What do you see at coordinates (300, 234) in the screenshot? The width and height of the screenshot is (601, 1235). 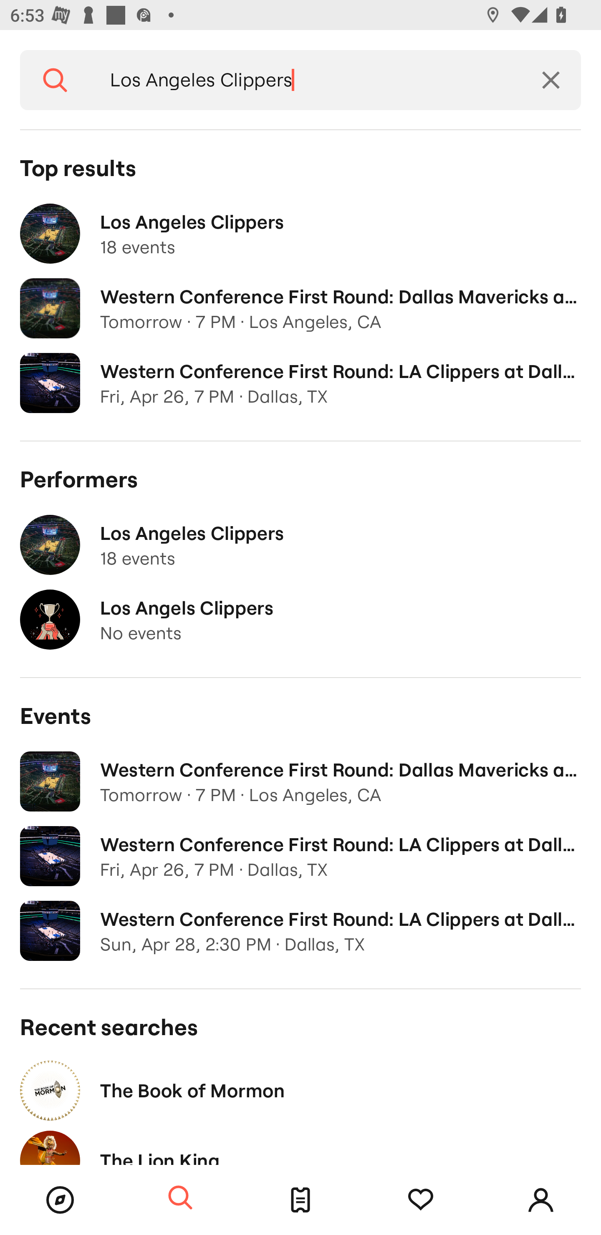 I see `Los Angeles Clippers 18 events` at bounding box center [300, 234].